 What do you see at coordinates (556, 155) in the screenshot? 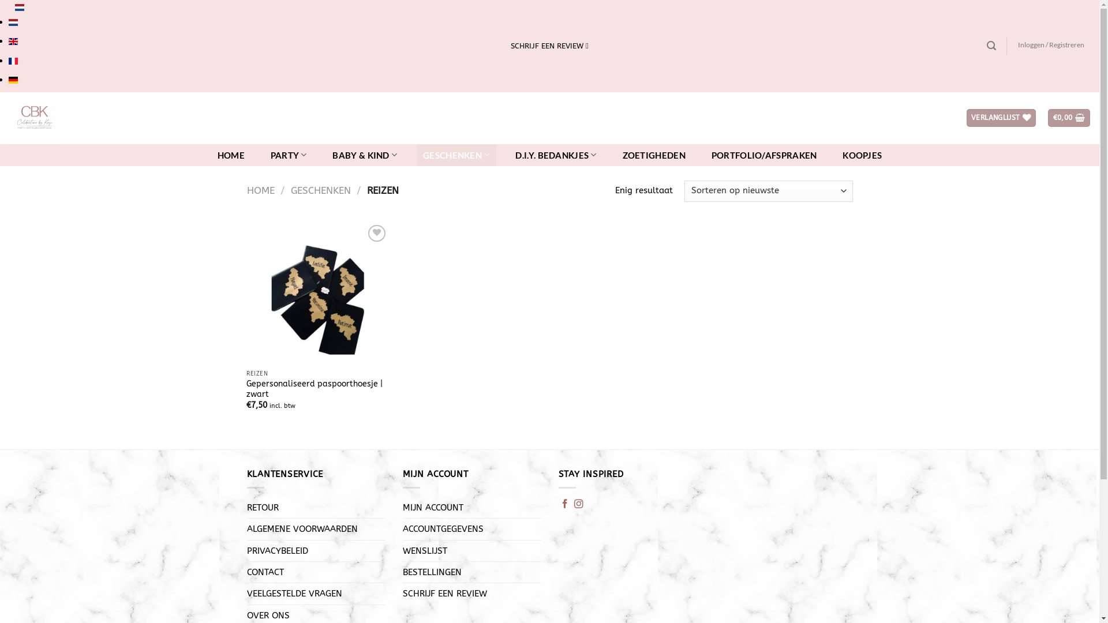
I see `D.I.Y. BEDANKJES` at bounding box center [556, 155].